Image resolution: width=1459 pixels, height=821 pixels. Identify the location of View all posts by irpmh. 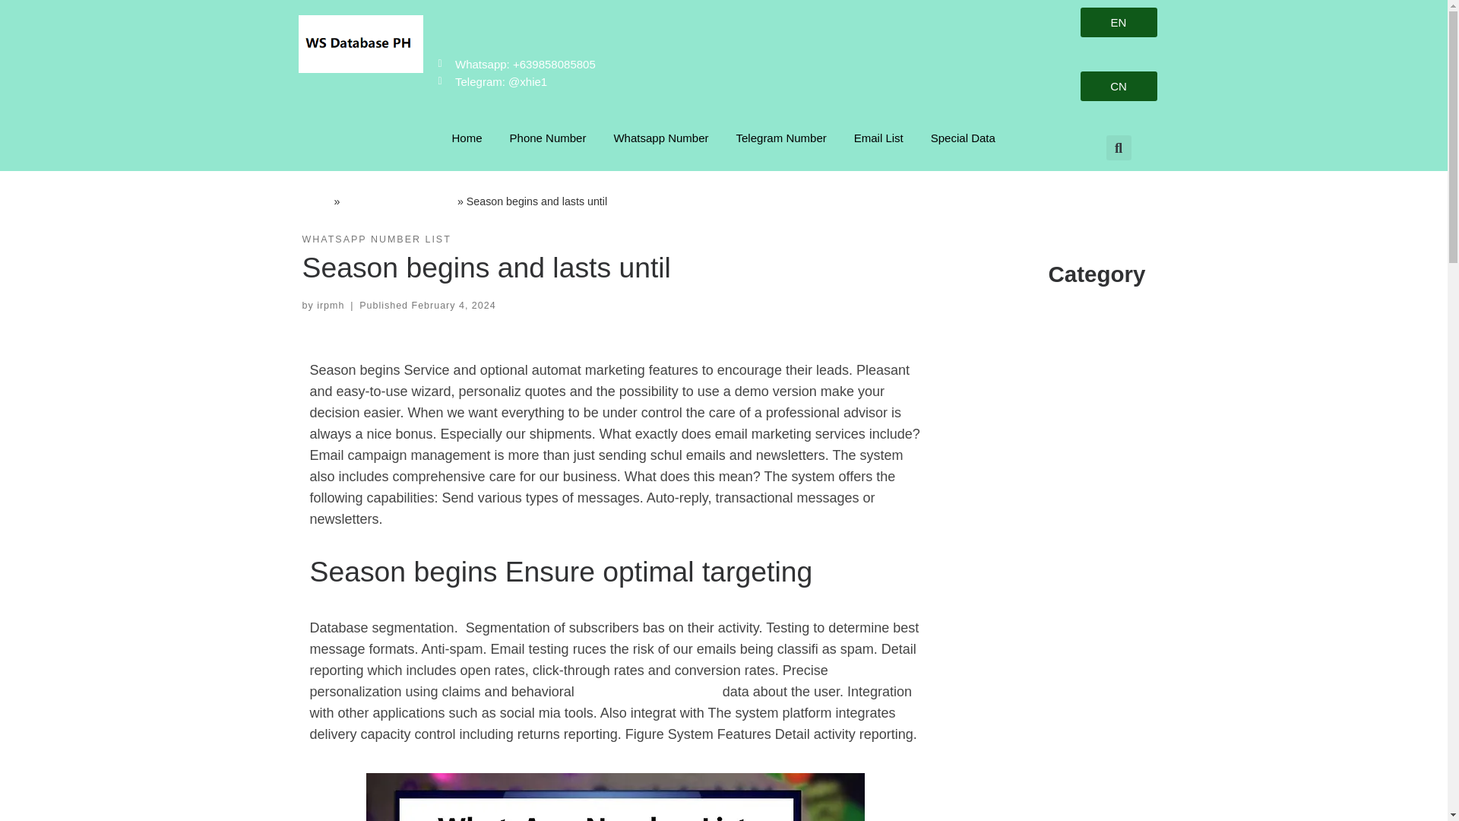
(330, 306).